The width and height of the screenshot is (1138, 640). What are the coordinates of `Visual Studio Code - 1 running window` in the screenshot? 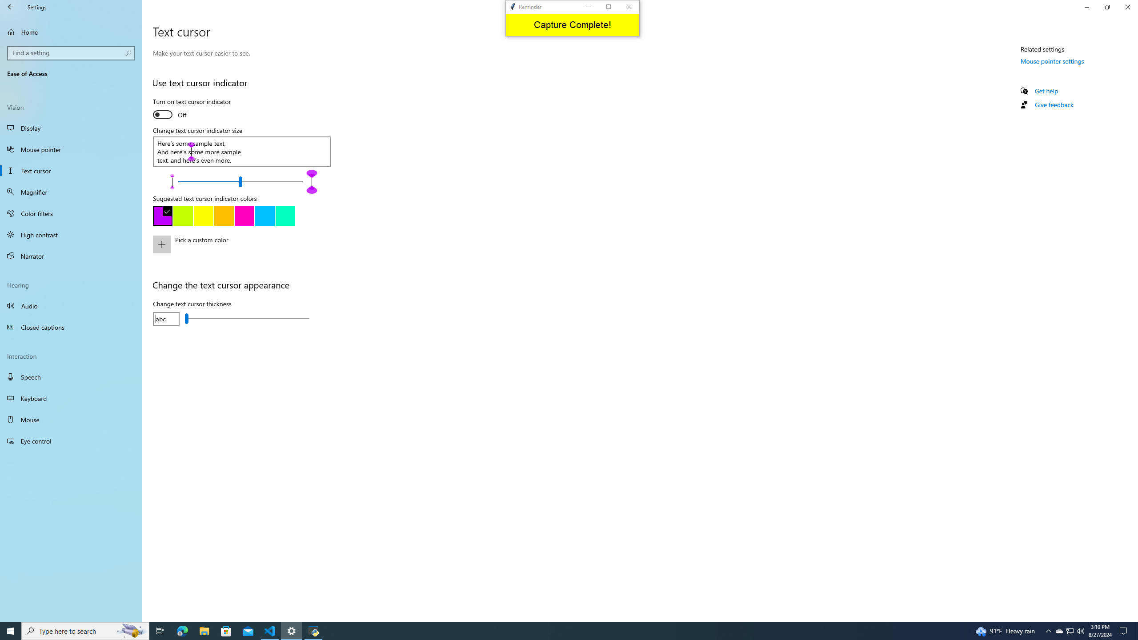 It's located at (270, 631).